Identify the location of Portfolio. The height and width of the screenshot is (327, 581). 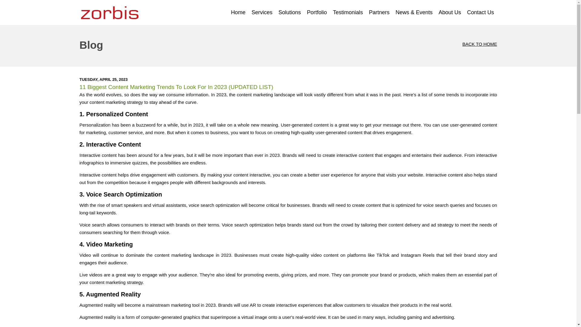
(317, 13).